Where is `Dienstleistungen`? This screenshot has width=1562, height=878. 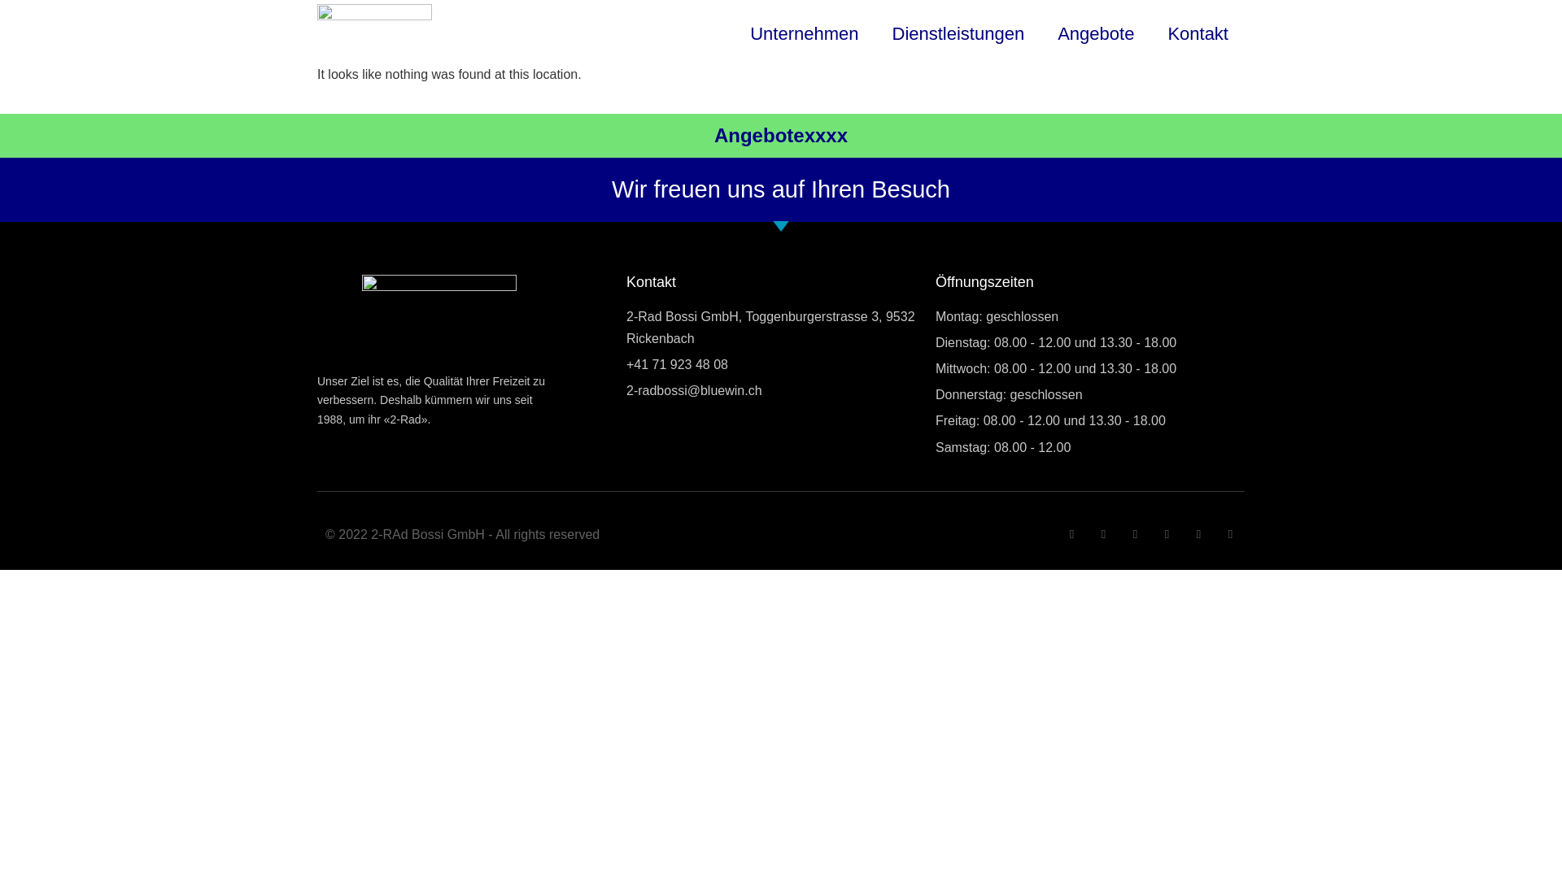 Dienstleistungen is located at coordinates (958, 34).